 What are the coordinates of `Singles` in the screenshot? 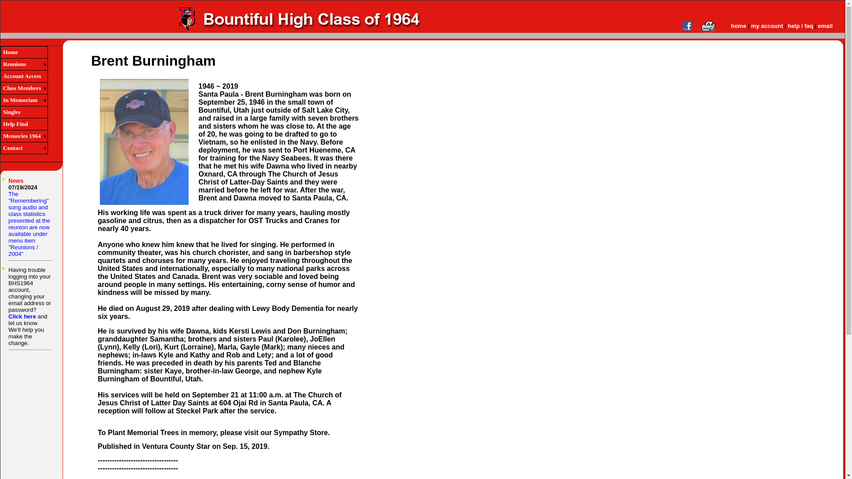 It's located at (24, 112).